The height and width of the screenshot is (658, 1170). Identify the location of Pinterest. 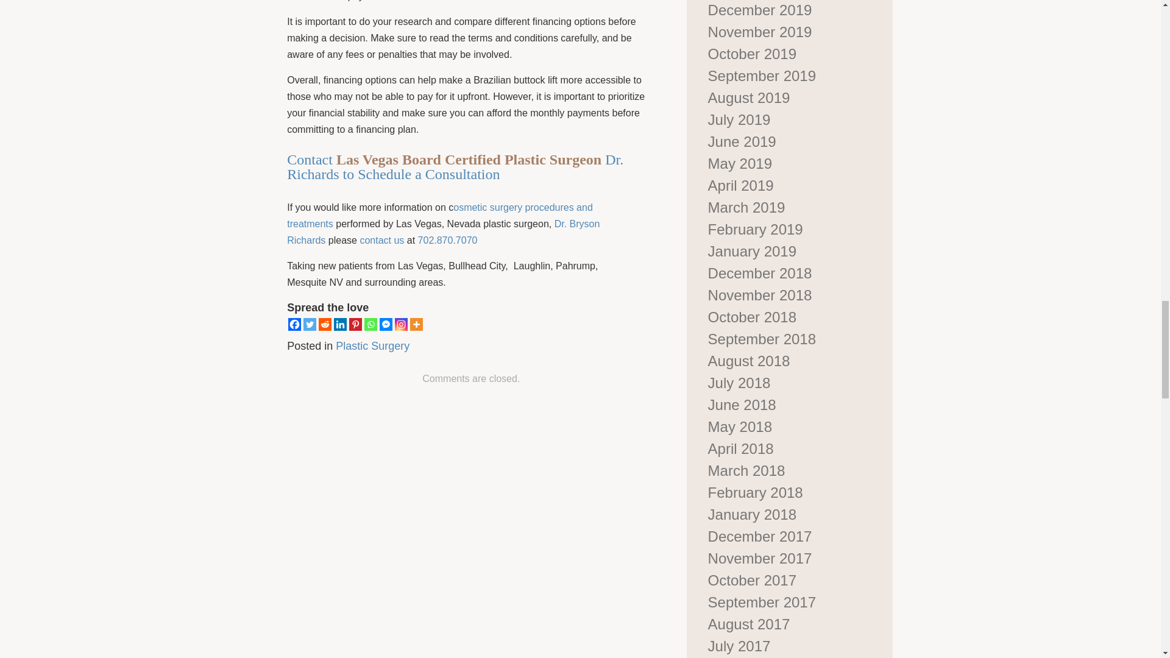
(355, 324).